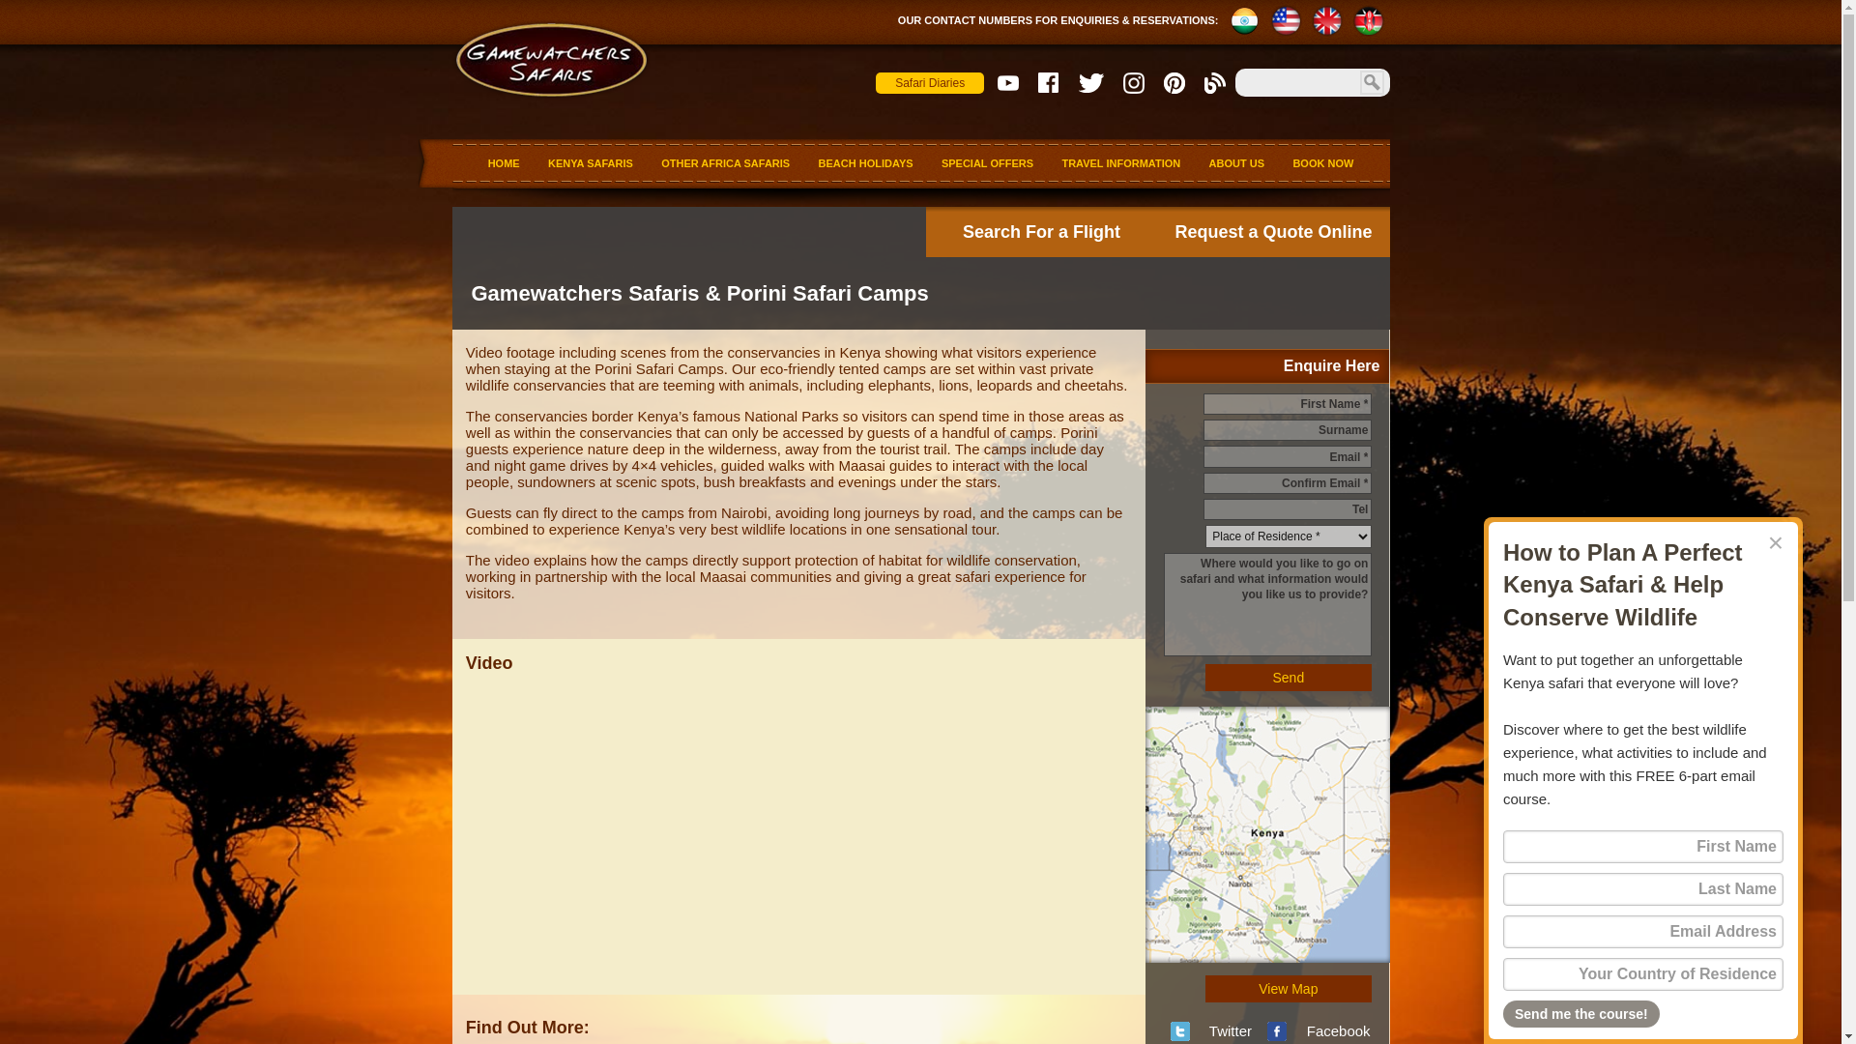 The height and width of the screenshot is (1044, 1856). I want to click on Pinterest, so click(1174, 83).